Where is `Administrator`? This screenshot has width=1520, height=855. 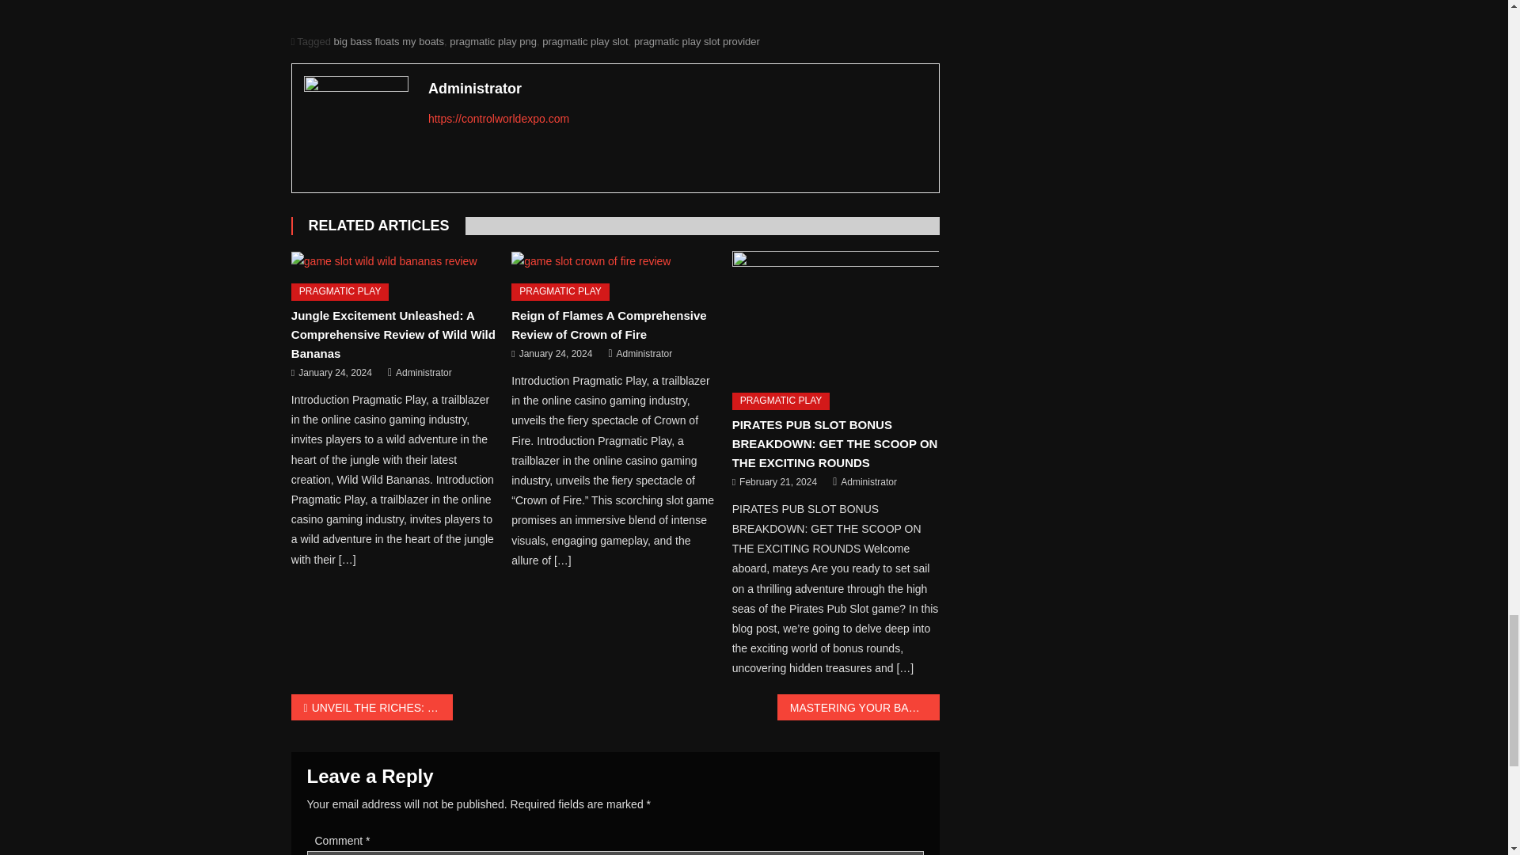 Administrator is located at coordinates (678, 89).